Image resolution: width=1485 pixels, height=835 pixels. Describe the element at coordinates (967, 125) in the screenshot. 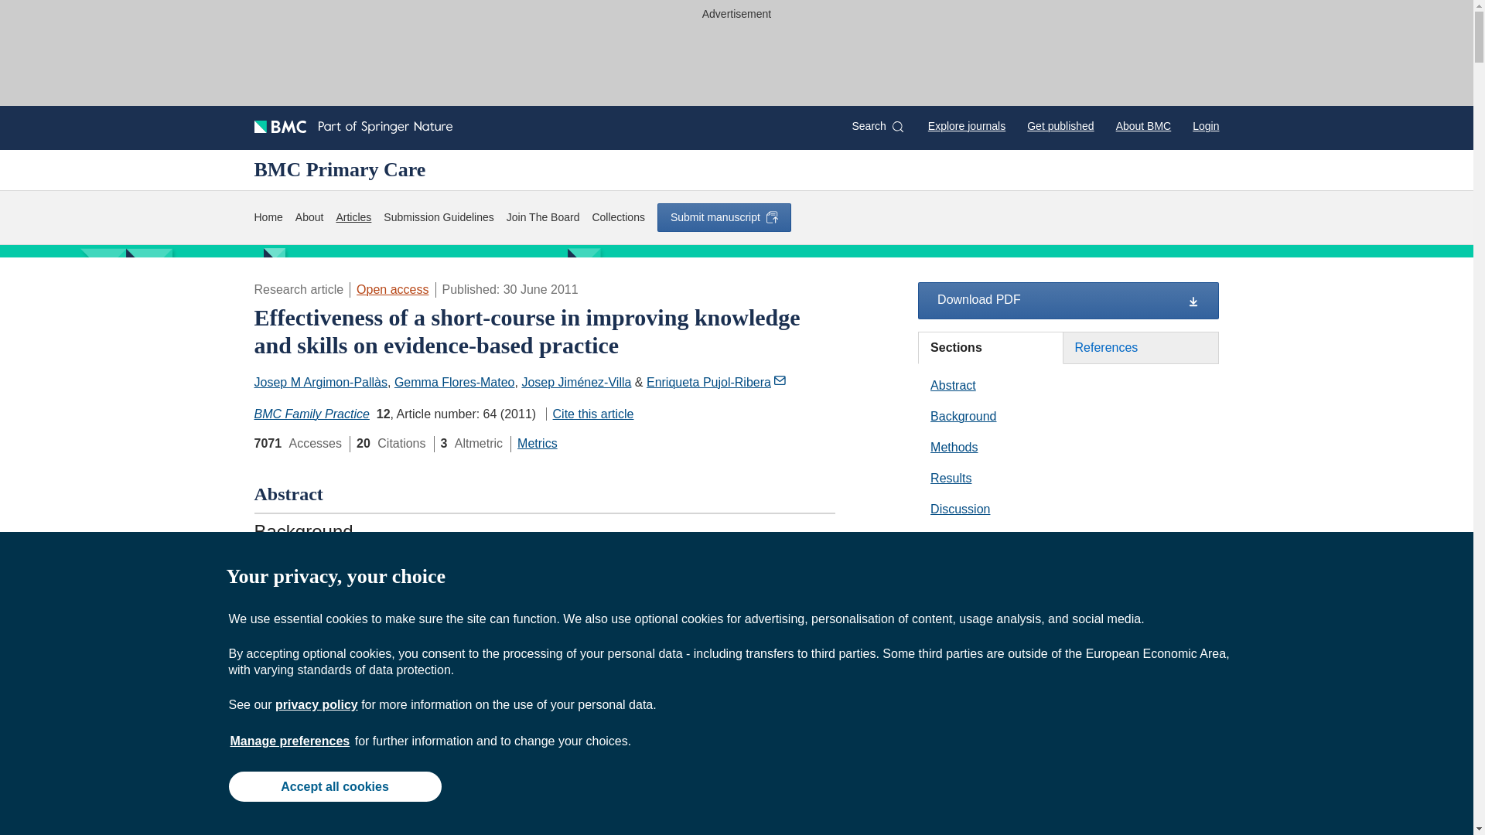

I see `Explore journals` at that location.